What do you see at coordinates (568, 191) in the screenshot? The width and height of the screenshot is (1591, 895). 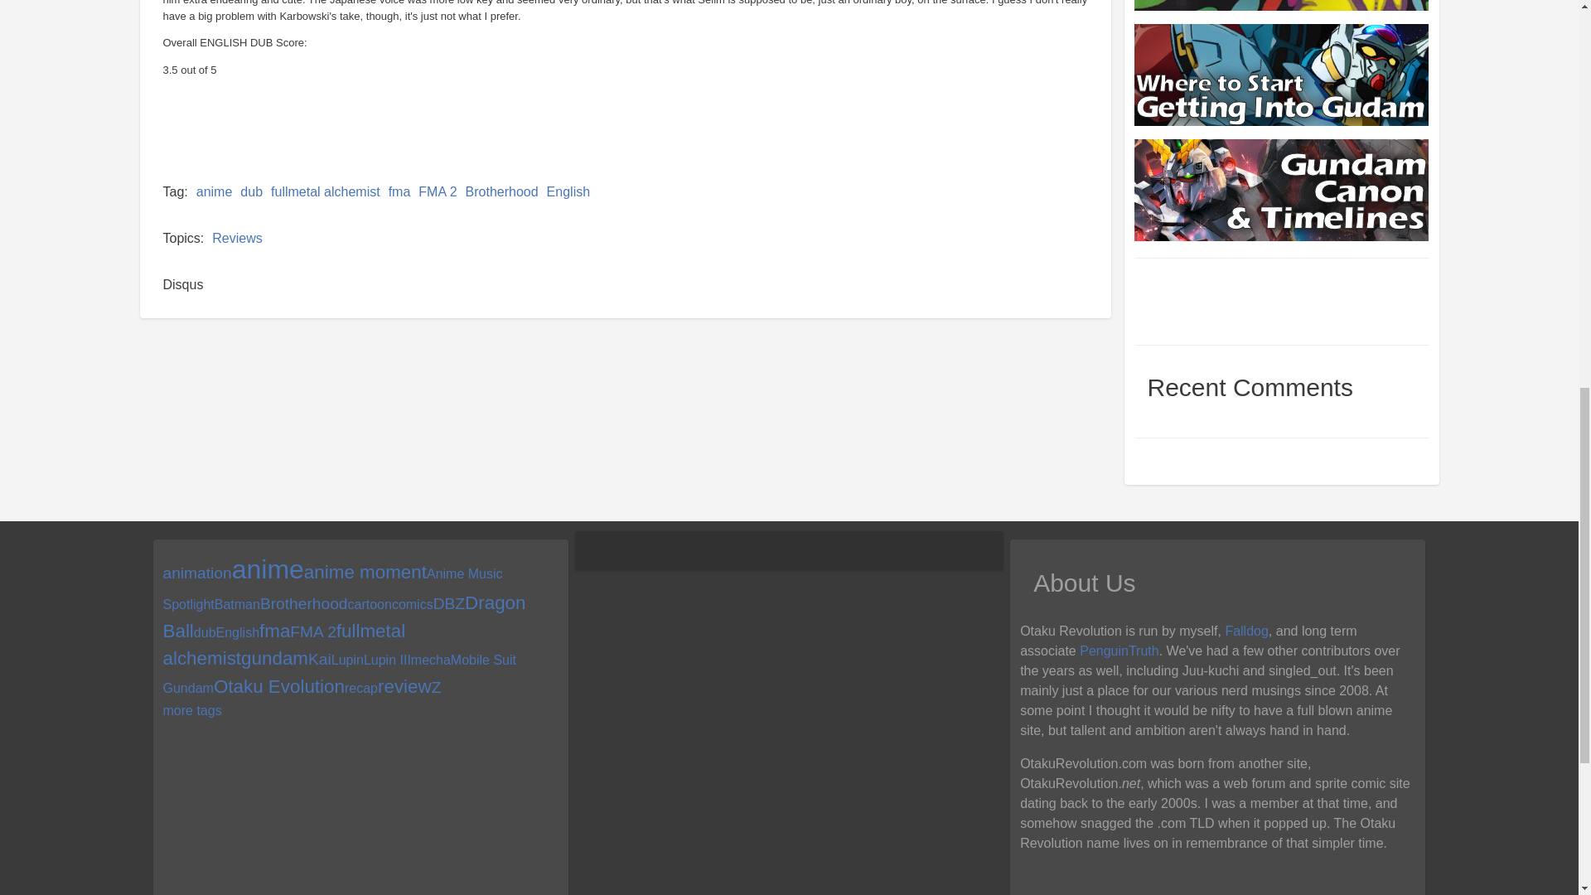 I see `English` at bounding box center [568, 191].